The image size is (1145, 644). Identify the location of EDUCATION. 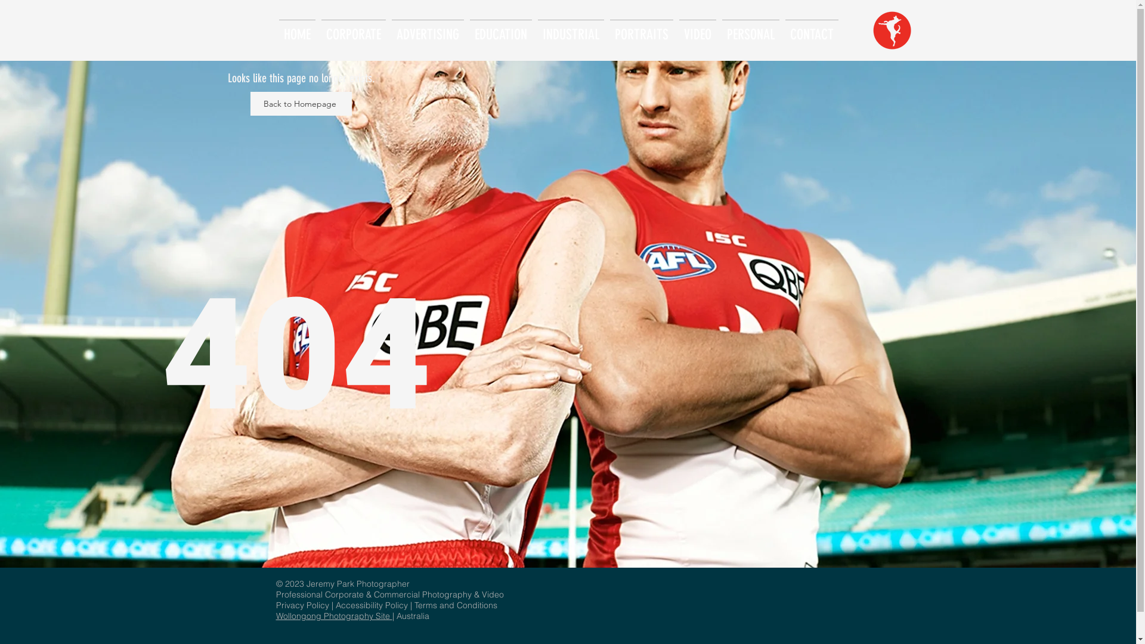
(500, 30).